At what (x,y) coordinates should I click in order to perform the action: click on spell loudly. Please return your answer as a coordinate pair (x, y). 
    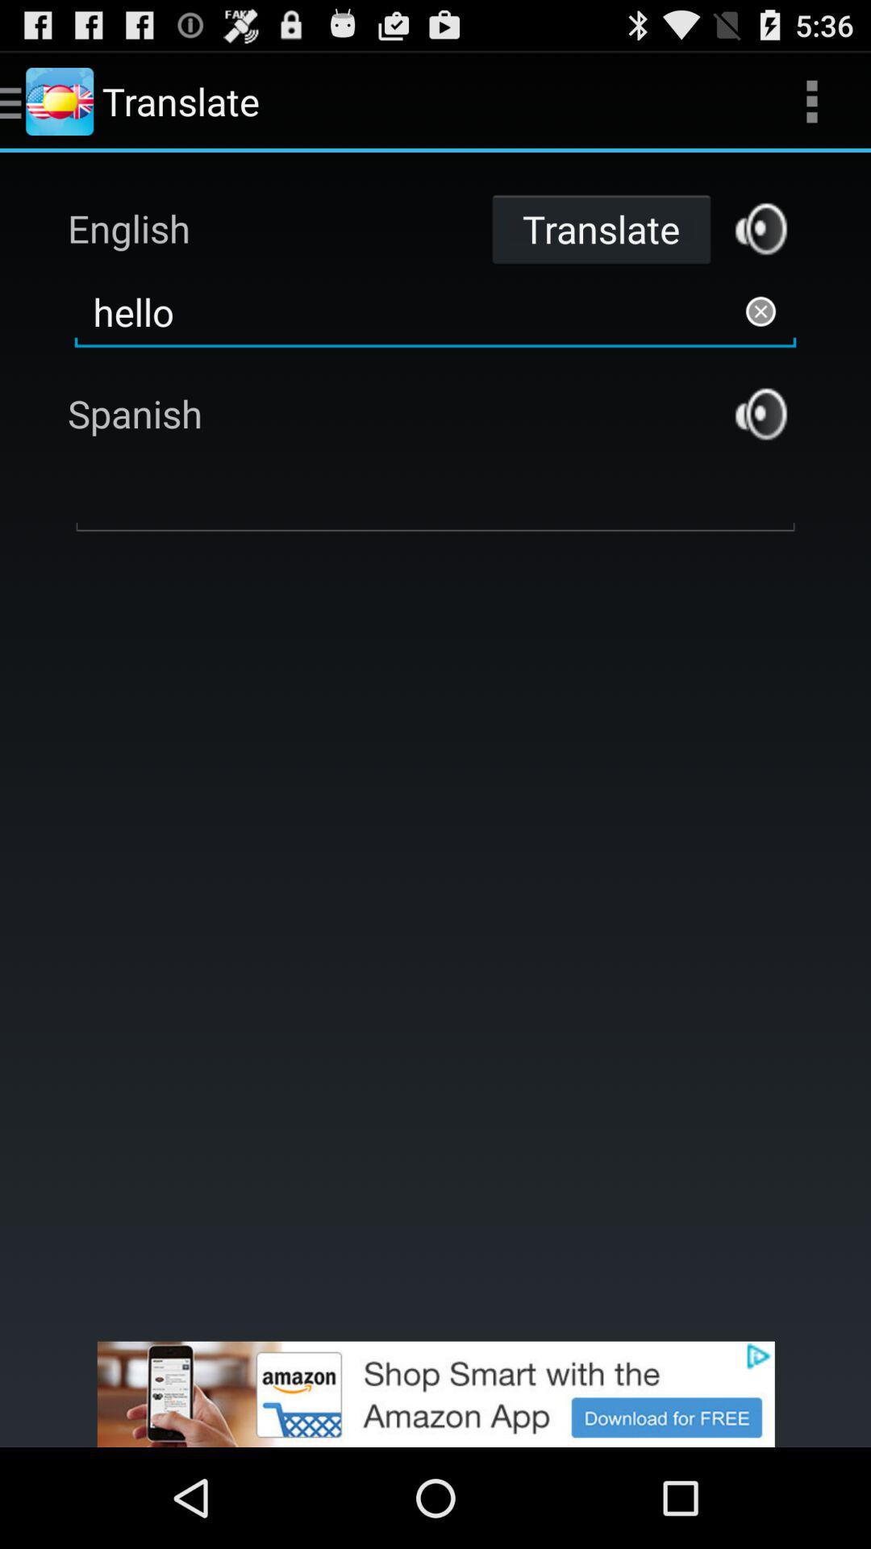
    Looking at the image, I should click on (761, 229).